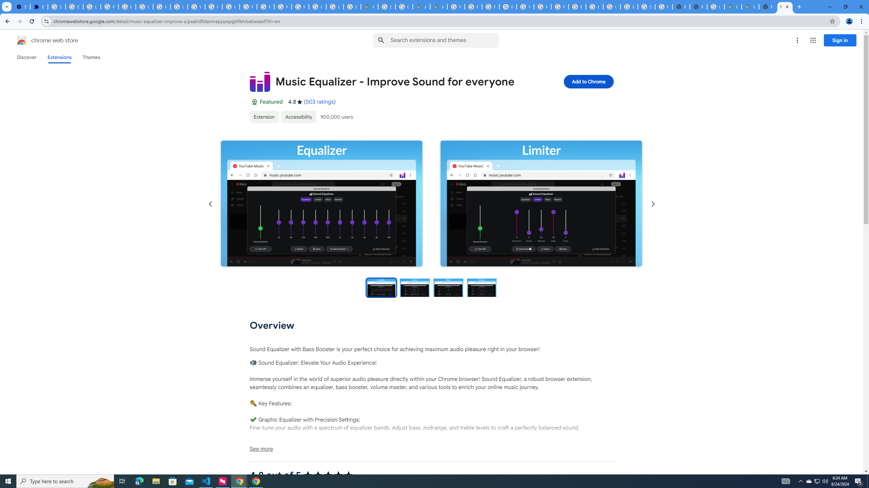  What do you see at coordinates (541, 203) in the screenshot?
I see `Item media 2 screenshot` at bounding box center [541, 203].